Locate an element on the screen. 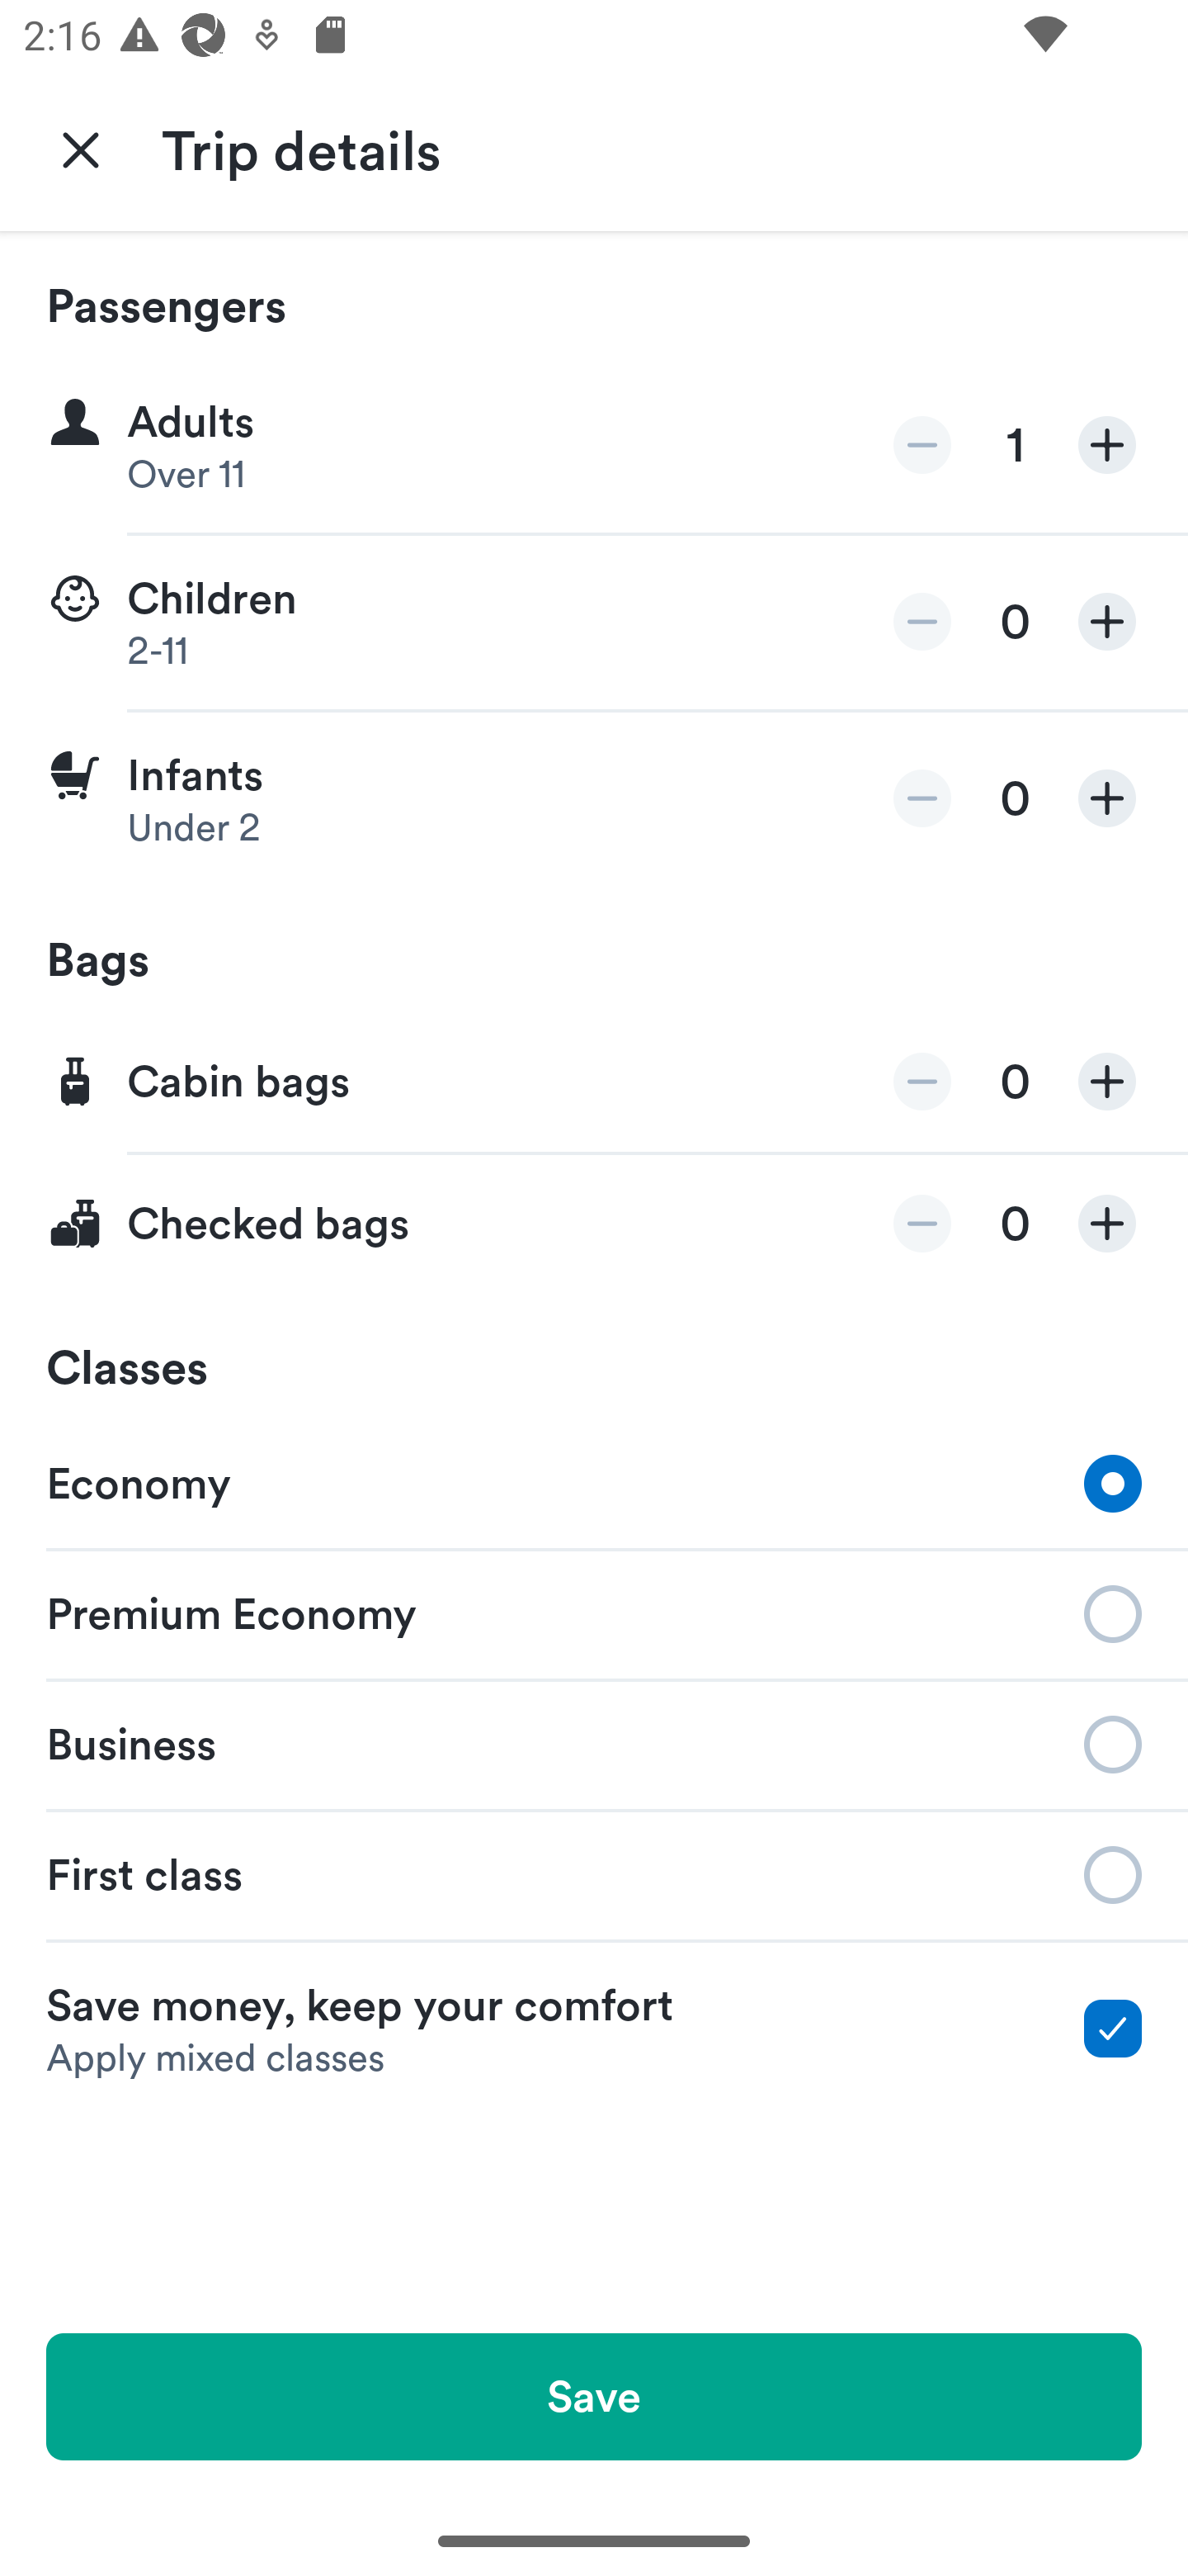 Image resolution: width=1188 pixels, height=2576 pixels. Remove 1 Add Adults Over 11 is located at coordinates (594, 446).